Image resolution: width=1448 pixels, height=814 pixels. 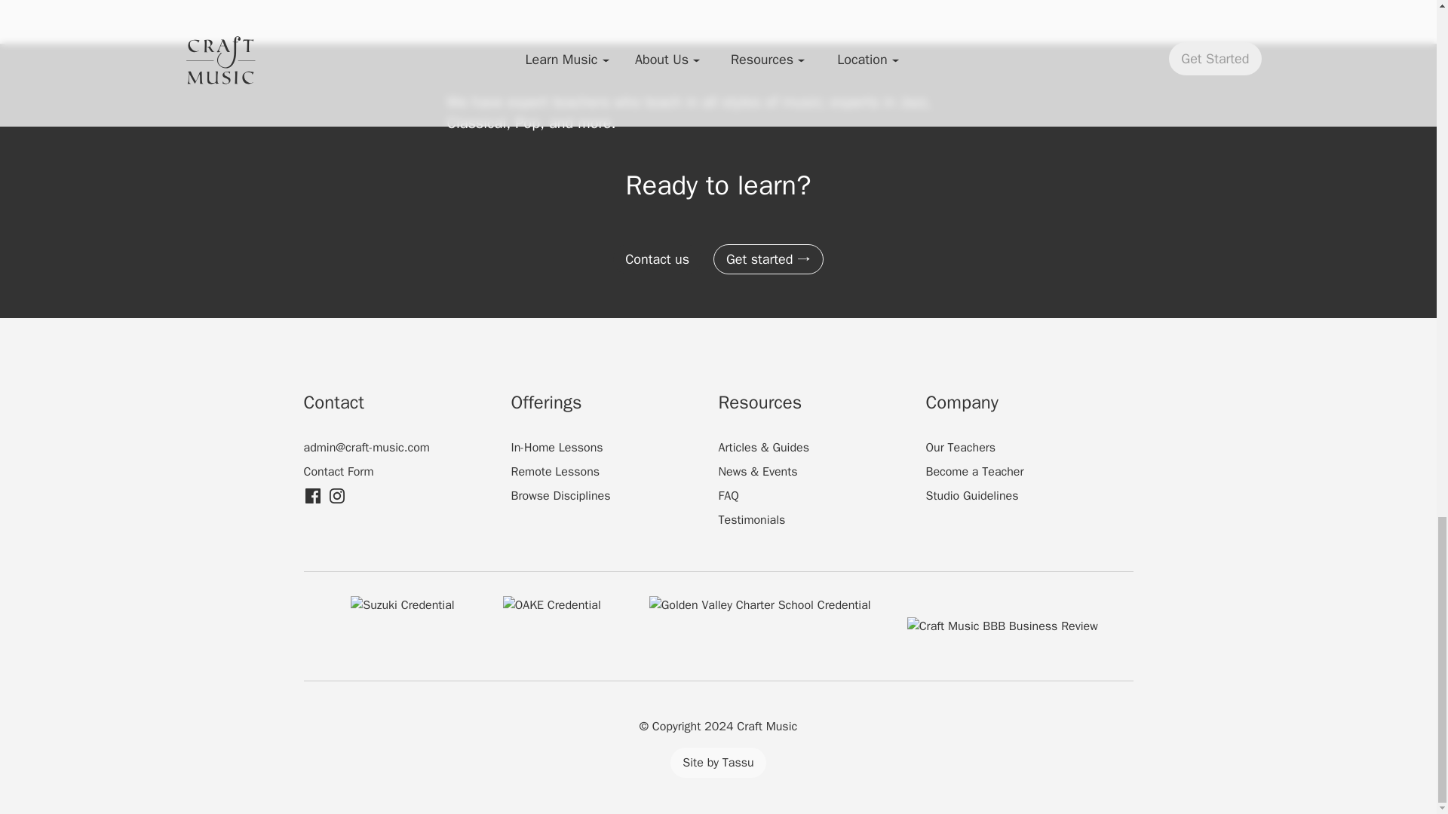 What do you see at coordinates (961, 448) in the screenshot?
I see `Our Teachers` at bounding box center [961, 448].